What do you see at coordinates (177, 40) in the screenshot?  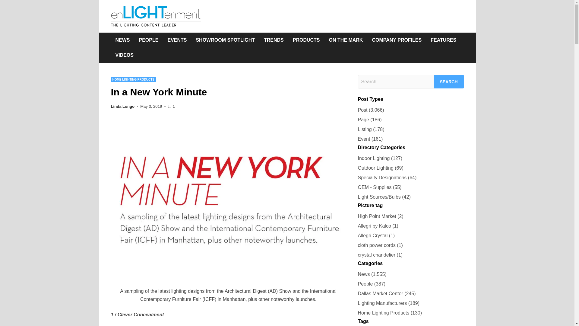 I see `EVENTS` at bounding box center [177, 40].